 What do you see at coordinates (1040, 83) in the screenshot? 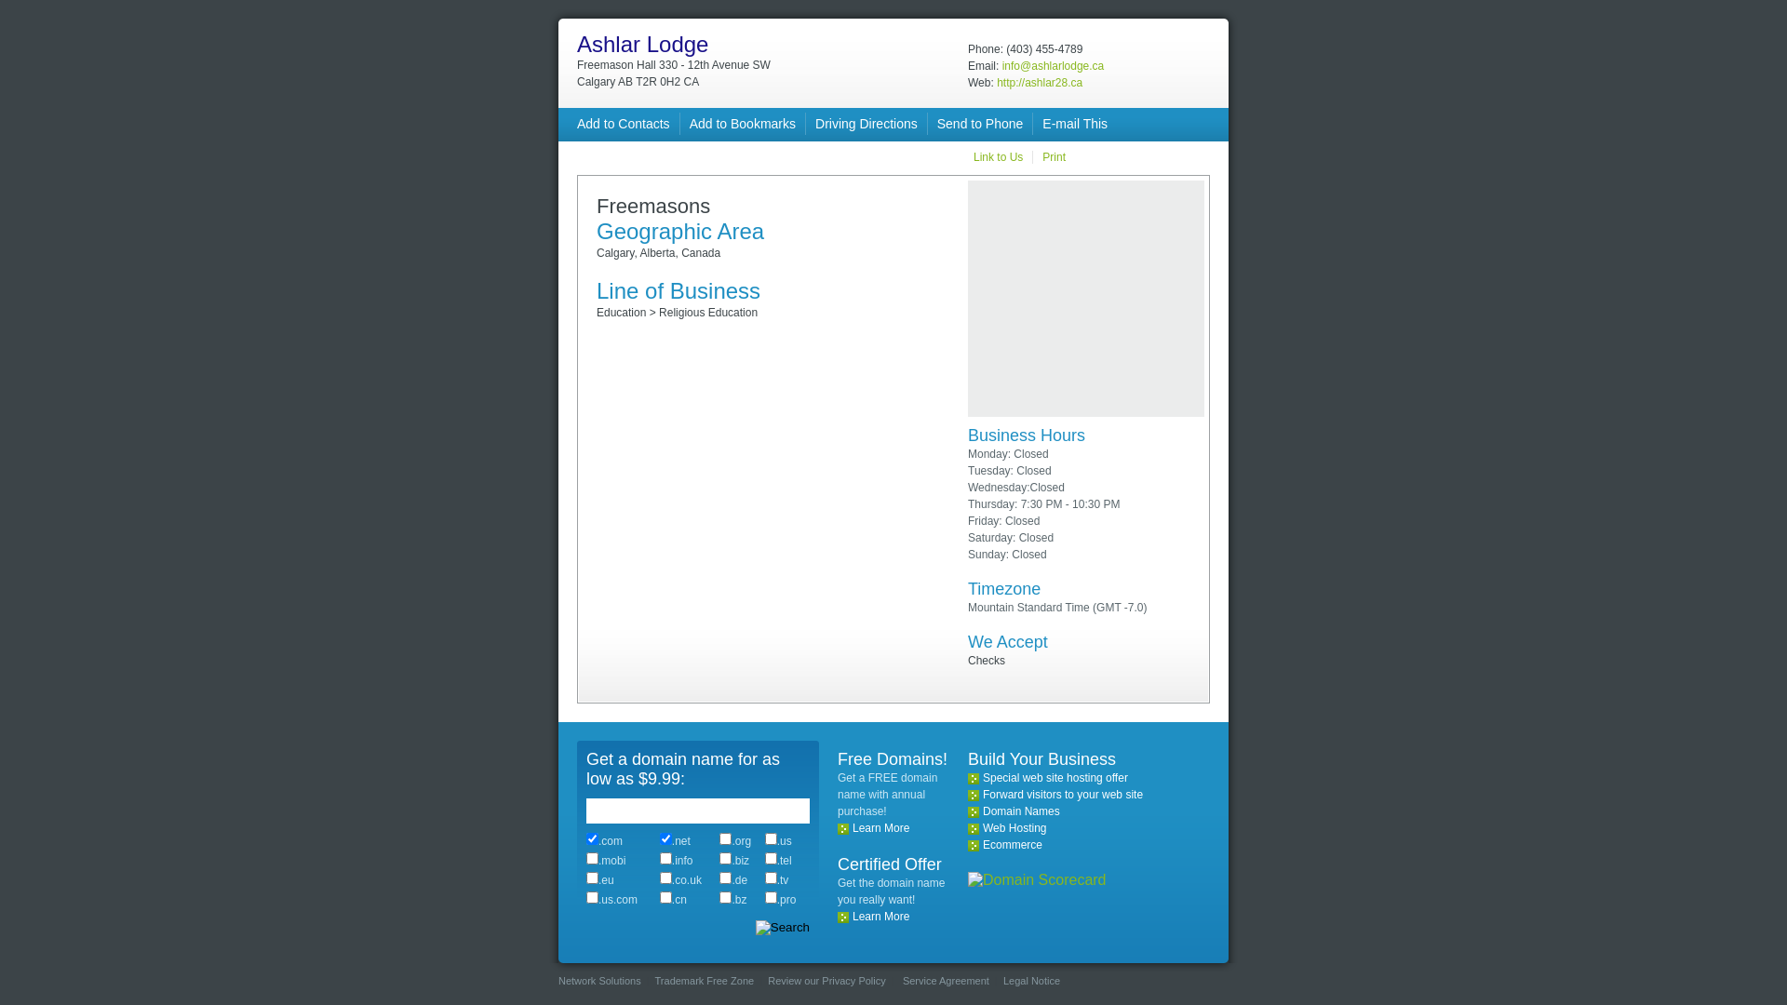
I see `http://ashlar28.ca` at bounding box center [1040, 83].